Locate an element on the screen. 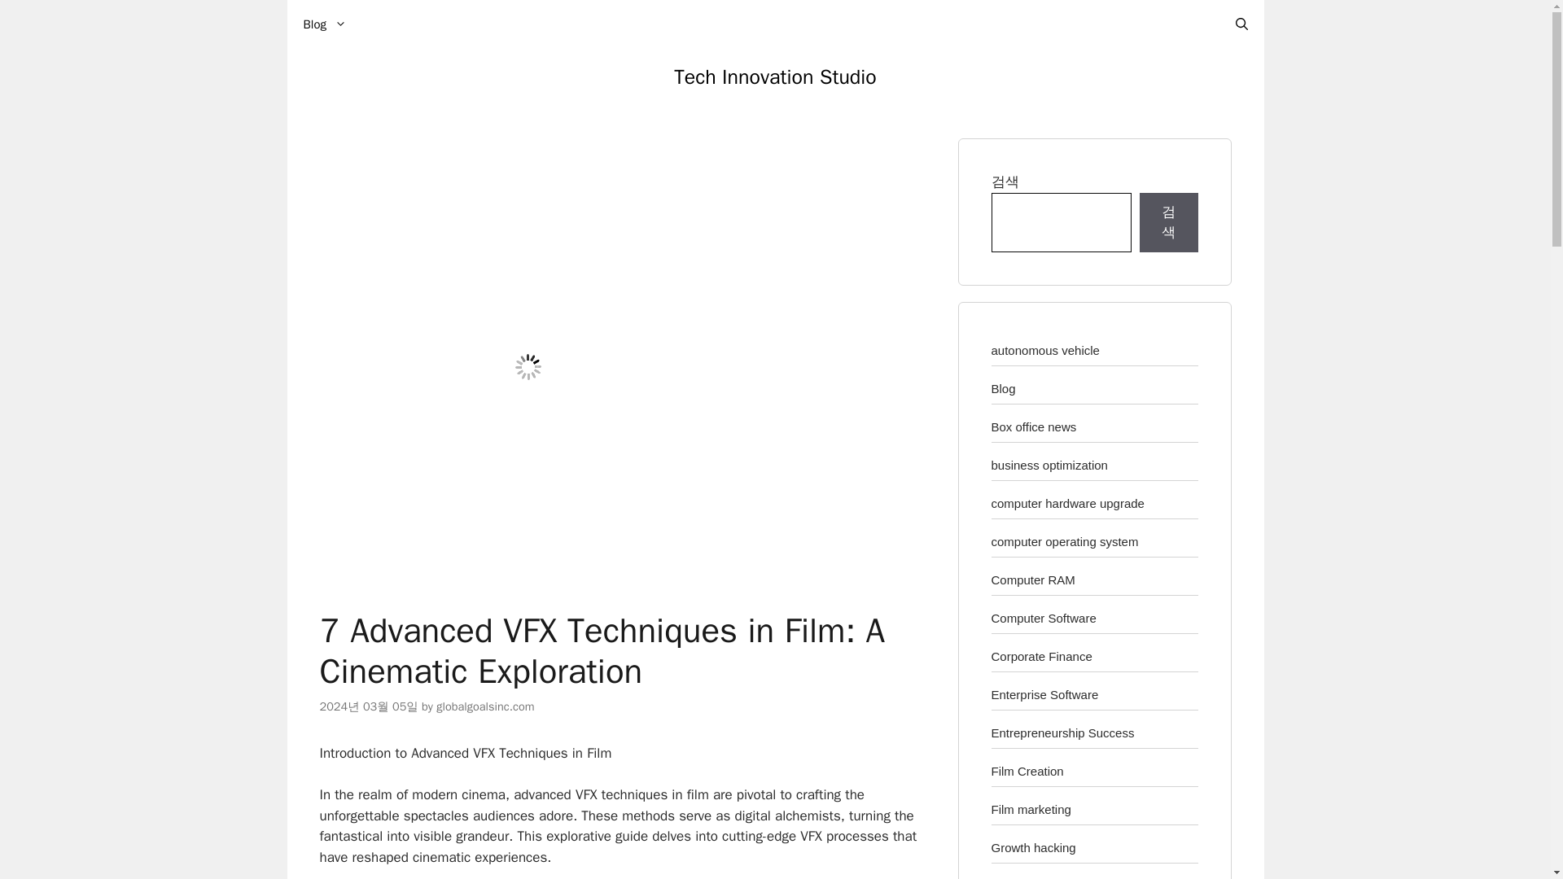  autonomous vehicle is located at coordinates (1045, 350).